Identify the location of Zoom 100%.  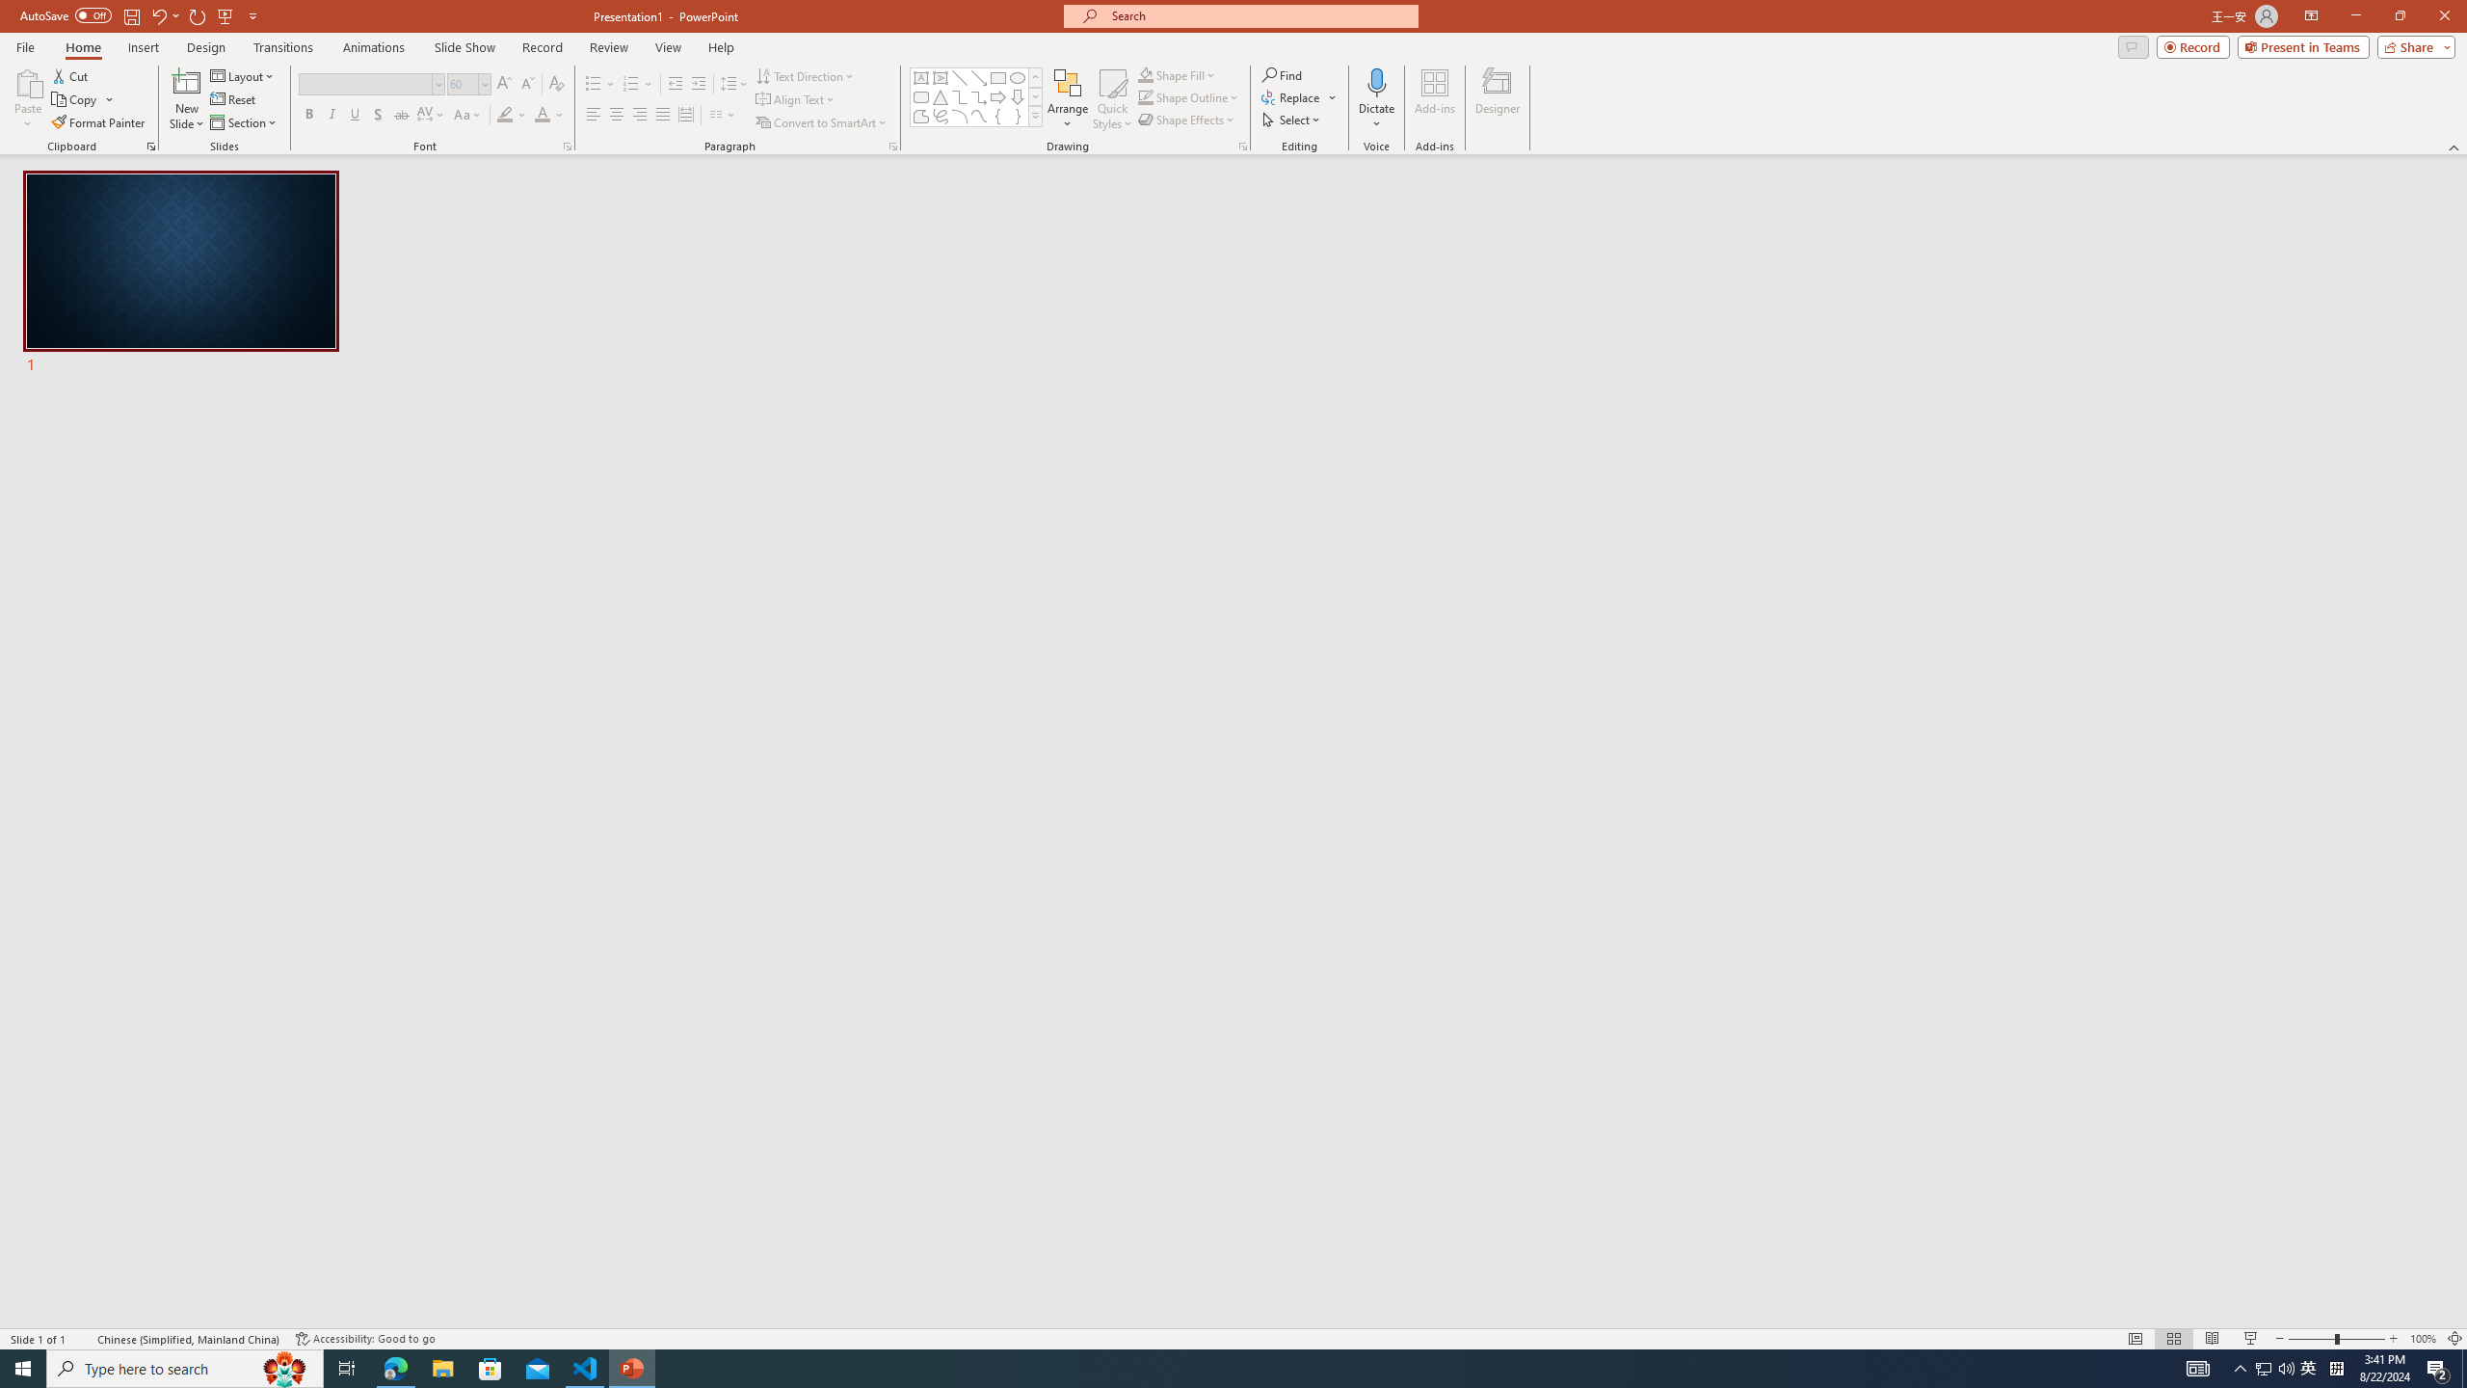
(2423, 1339).